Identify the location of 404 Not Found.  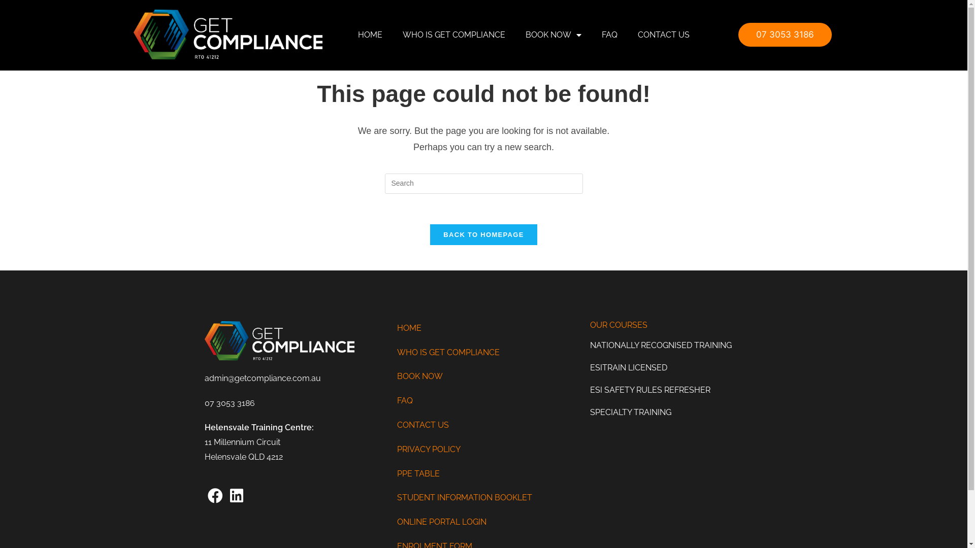
(766, 26).